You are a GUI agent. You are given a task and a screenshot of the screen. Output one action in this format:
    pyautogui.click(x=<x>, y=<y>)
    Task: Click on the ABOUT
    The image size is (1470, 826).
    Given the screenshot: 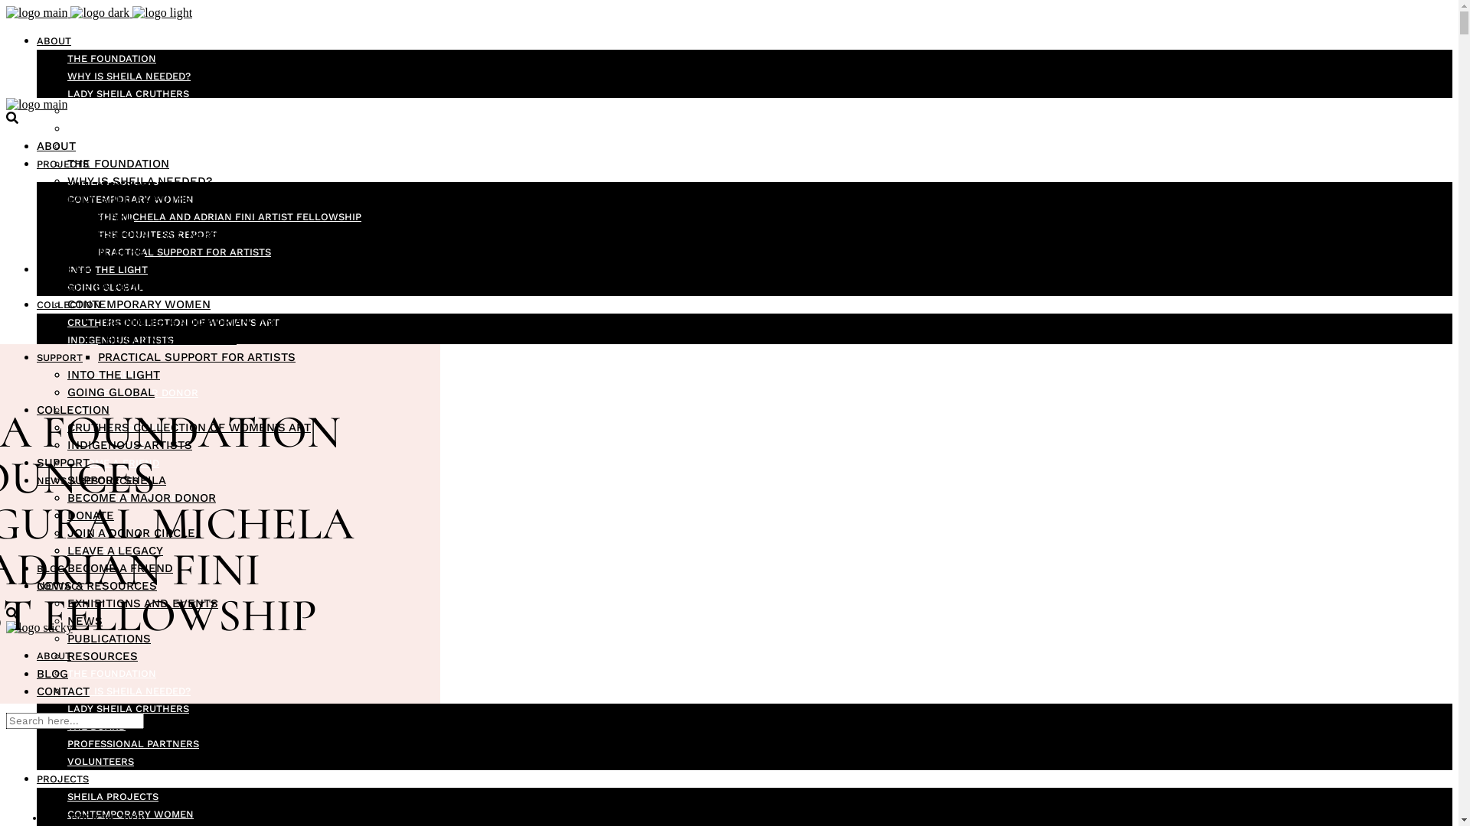 What is the action you would take?
    pyautogui.click(x=54, y=41)
    